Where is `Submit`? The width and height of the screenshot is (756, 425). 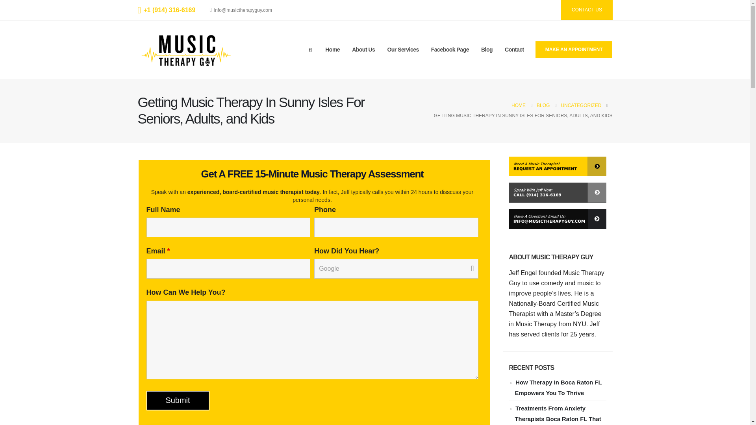
Submit is located at coordinates (178, 401).